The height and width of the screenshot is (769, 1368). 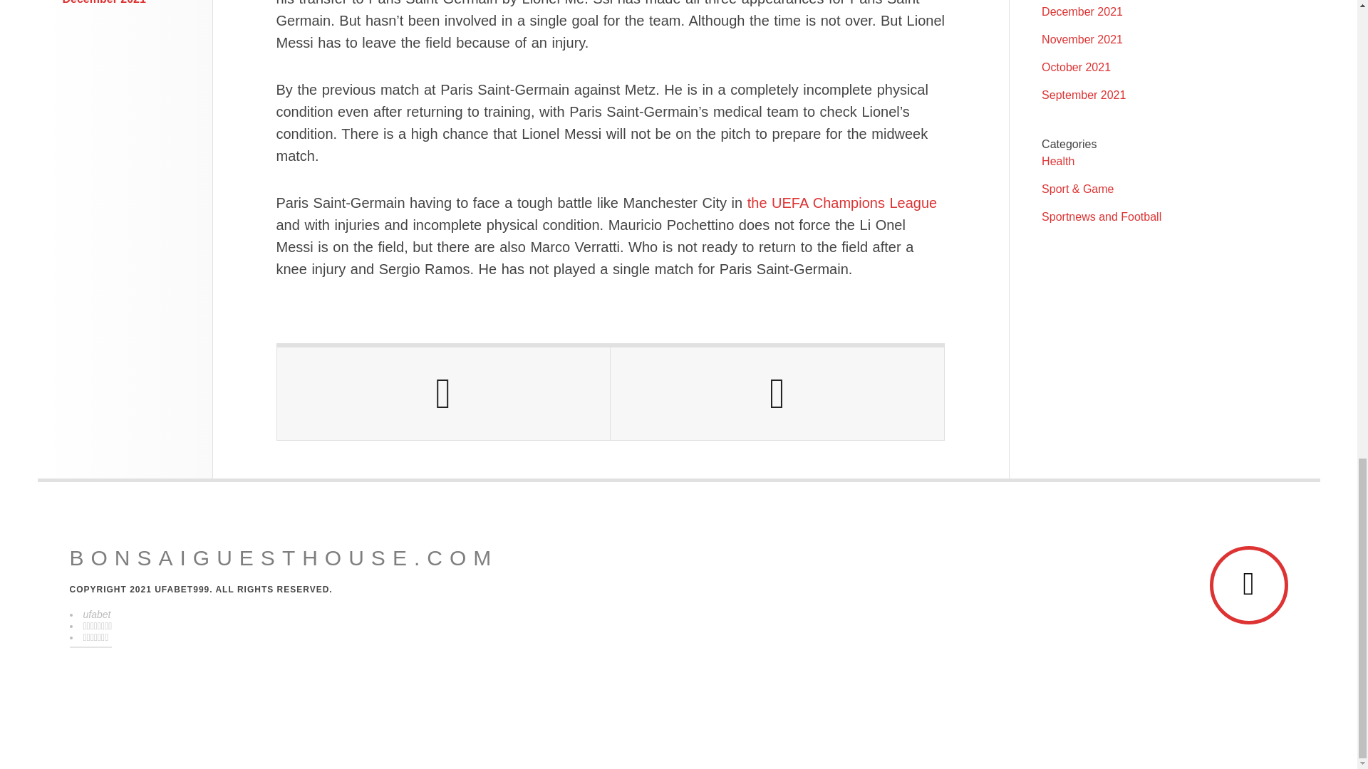 I want to click on December 2021, so click(x=104, y=2).